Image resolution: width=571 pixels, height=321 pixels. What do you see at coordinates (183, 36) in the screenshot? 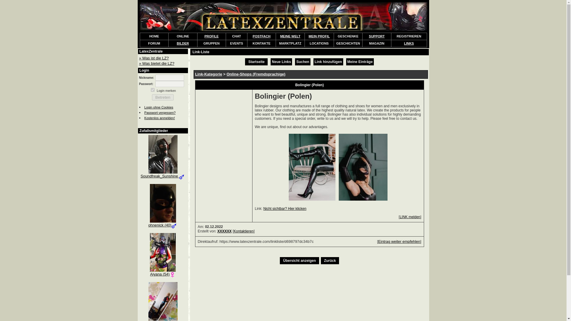
I see `ONLINE` at bounding box center [183, 36].